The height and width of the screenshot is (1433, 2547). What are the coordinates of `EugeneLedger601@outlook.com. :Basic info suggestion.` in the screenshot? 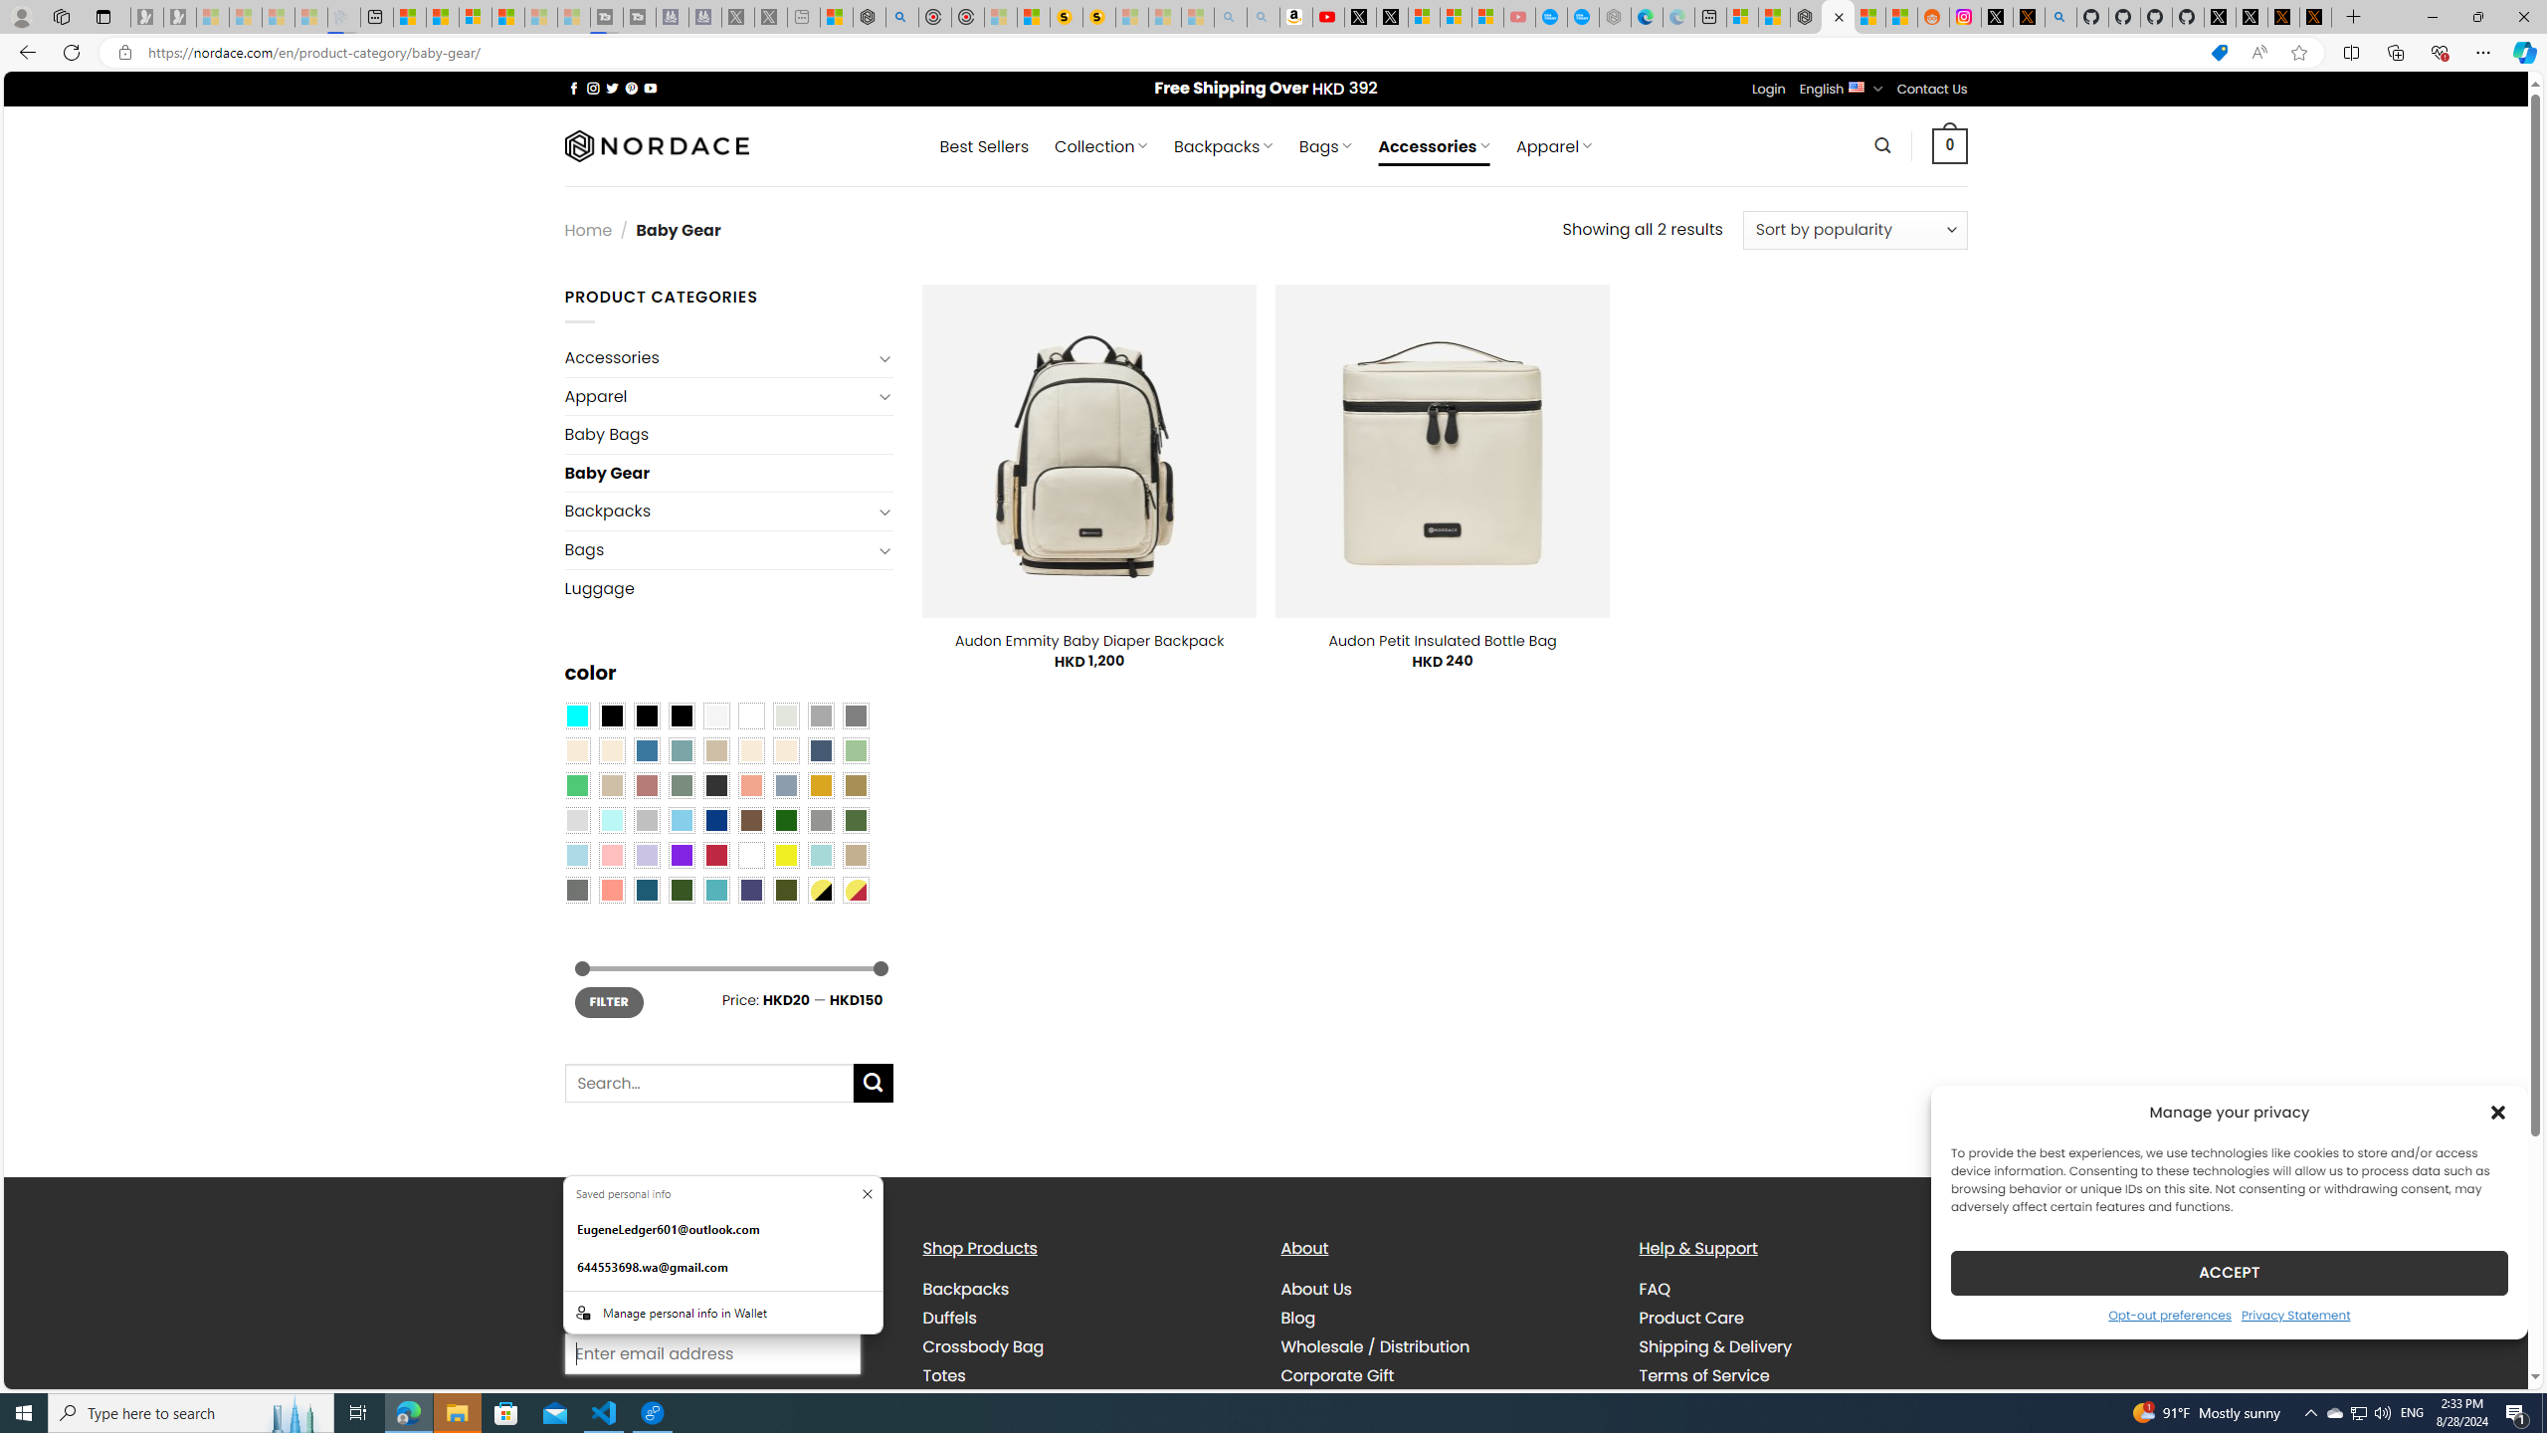 It's located at (722, 1230).